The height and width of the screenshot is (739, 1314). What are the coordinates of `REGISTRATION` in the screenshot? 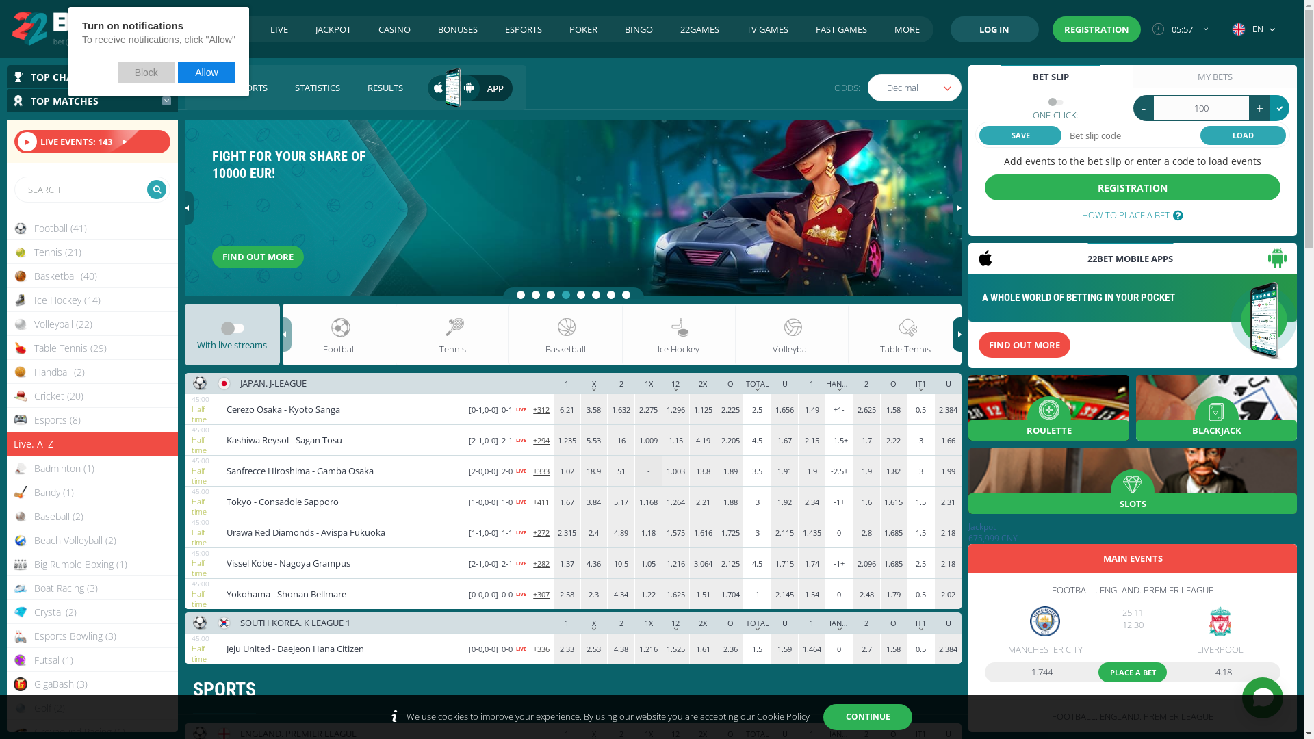 It's located at (1096, 29).